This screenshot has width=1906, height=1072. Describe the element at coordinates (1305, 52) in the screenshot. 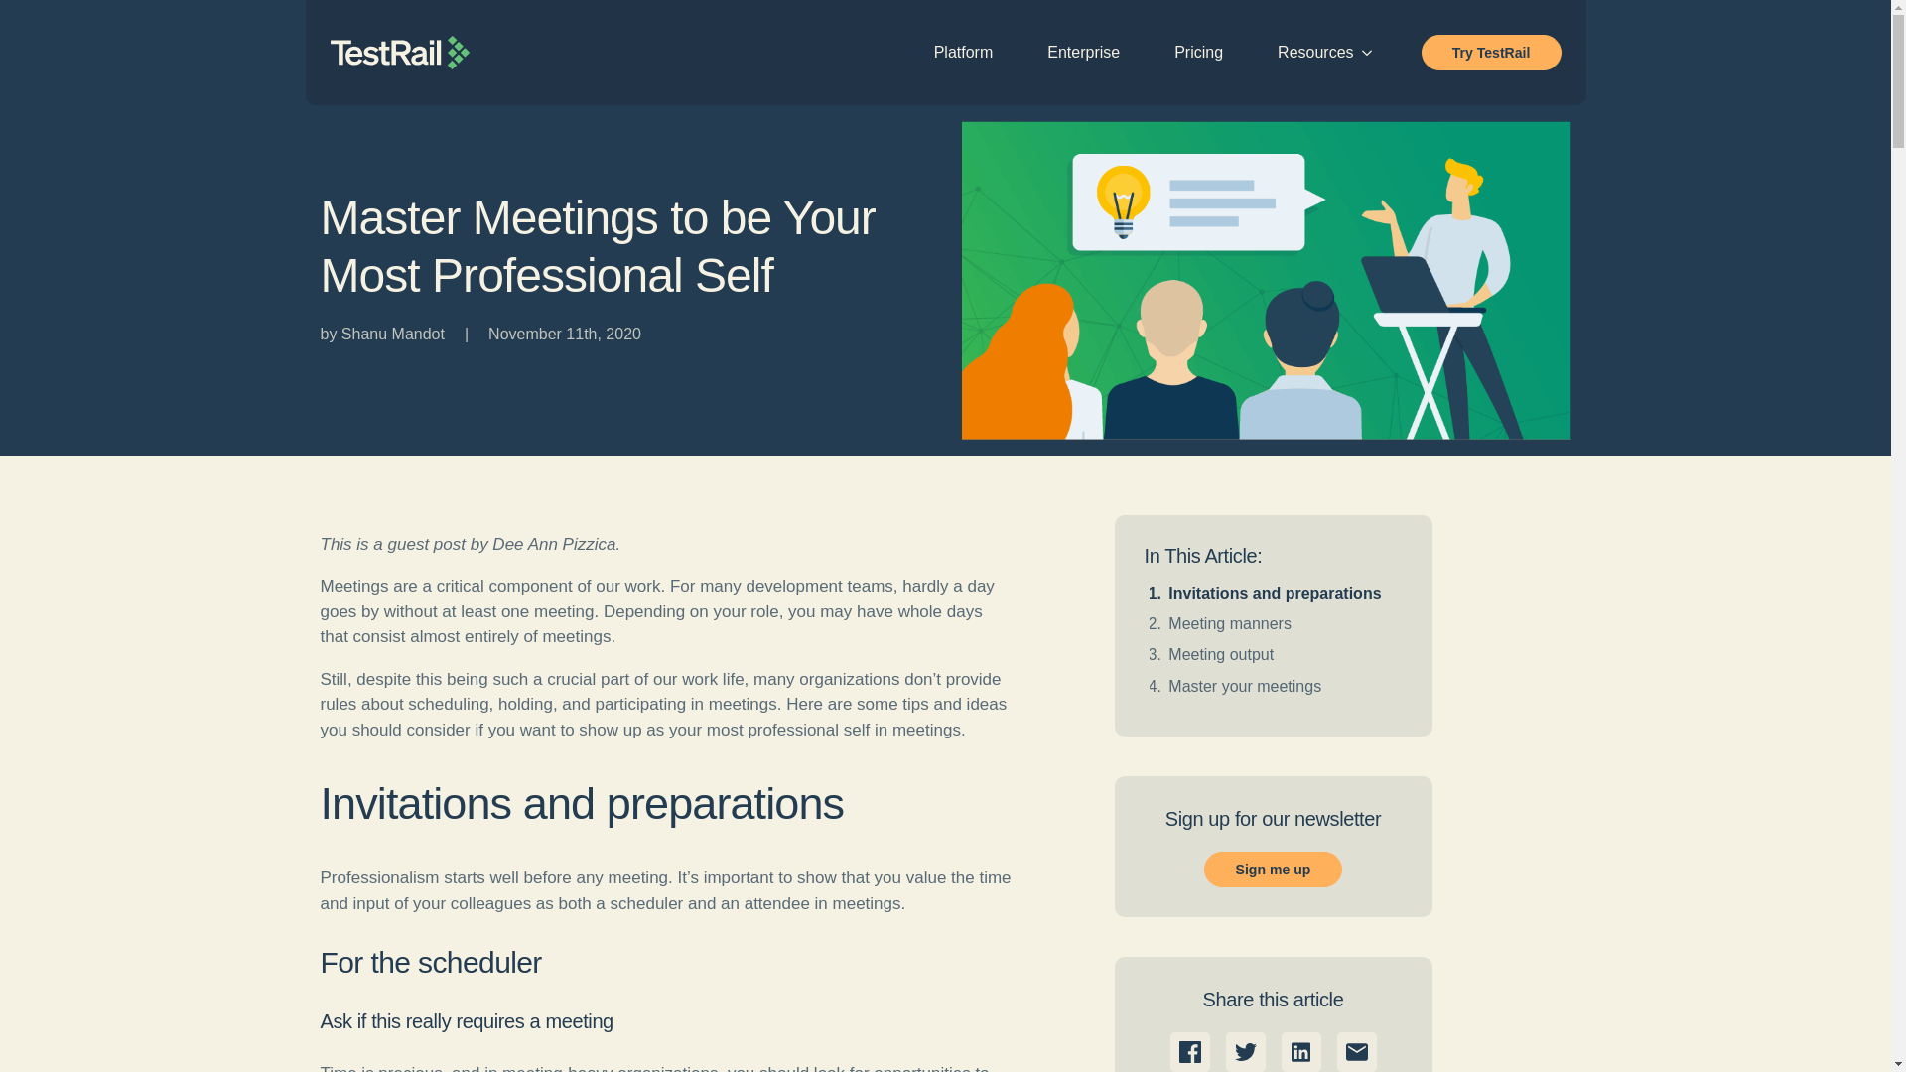

I see `Resources` at that location.